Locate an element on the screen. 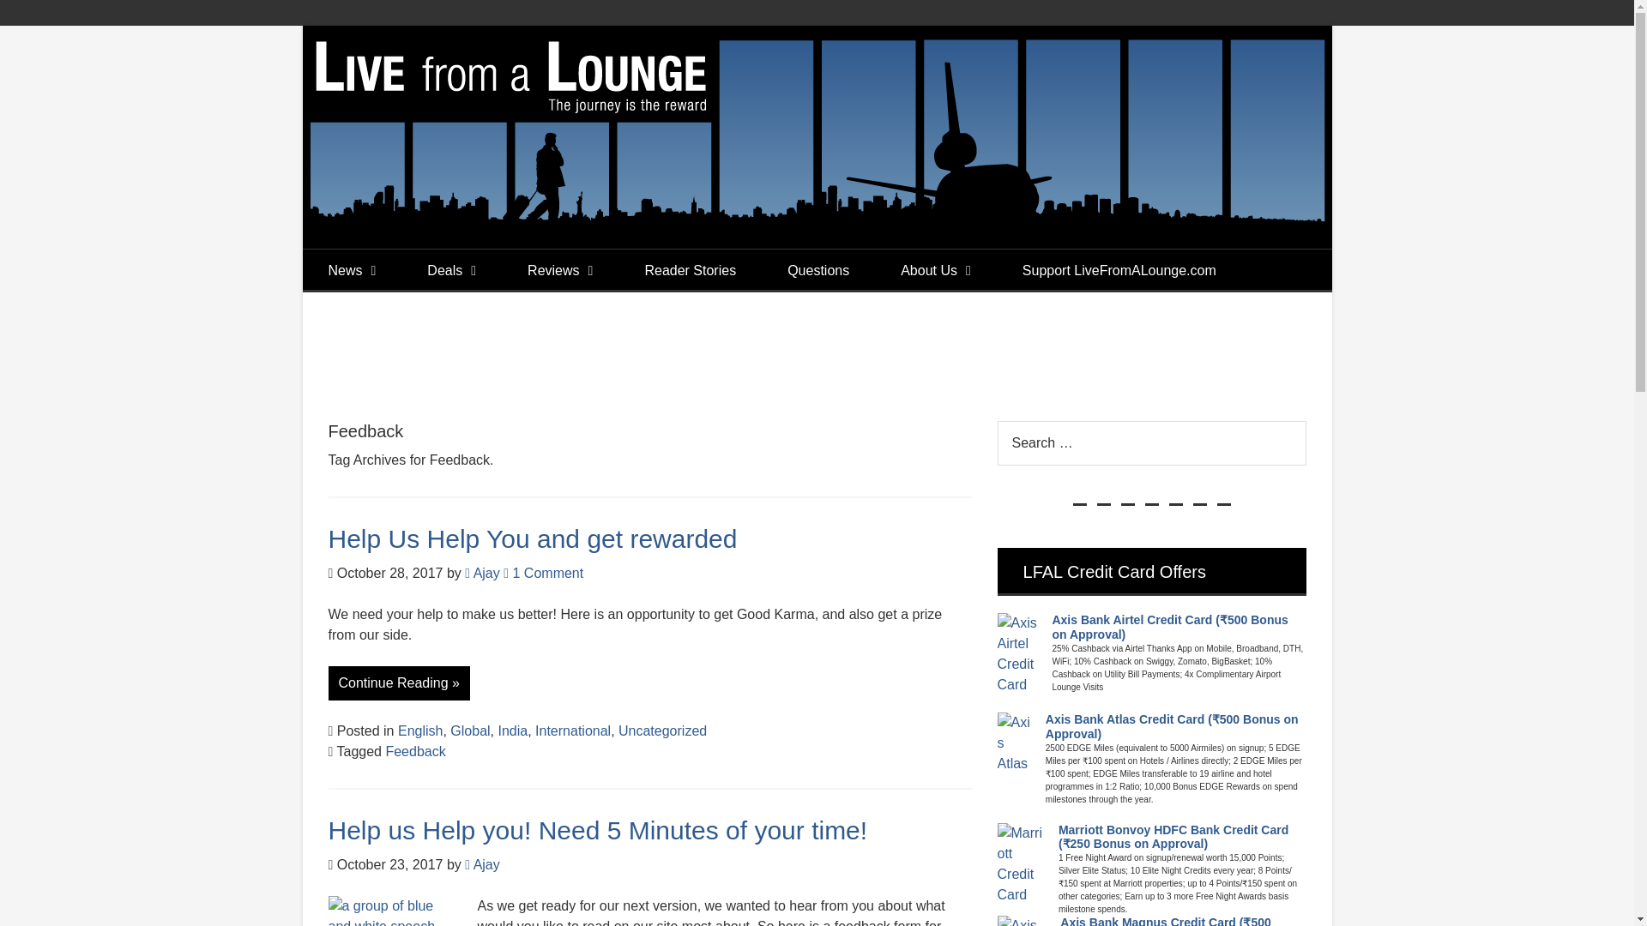  News is located at coordinates (352, 271).